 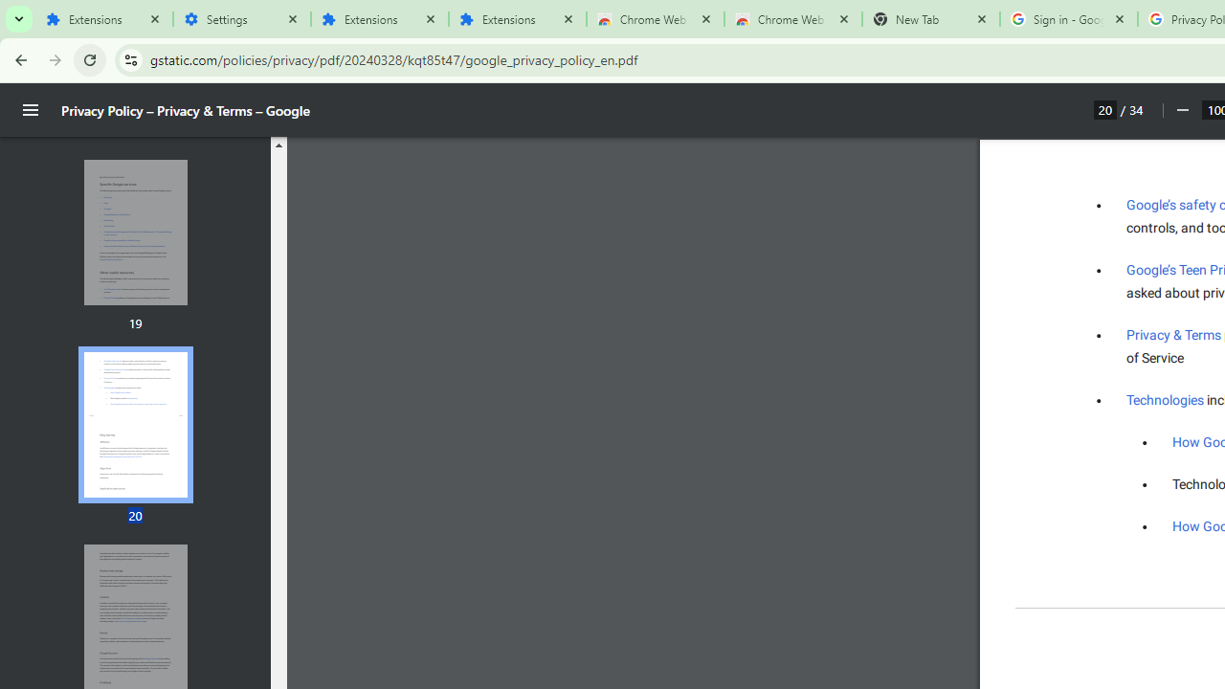 I want to click on Sign in - Google Accounts, so click(x=1068, y=19).